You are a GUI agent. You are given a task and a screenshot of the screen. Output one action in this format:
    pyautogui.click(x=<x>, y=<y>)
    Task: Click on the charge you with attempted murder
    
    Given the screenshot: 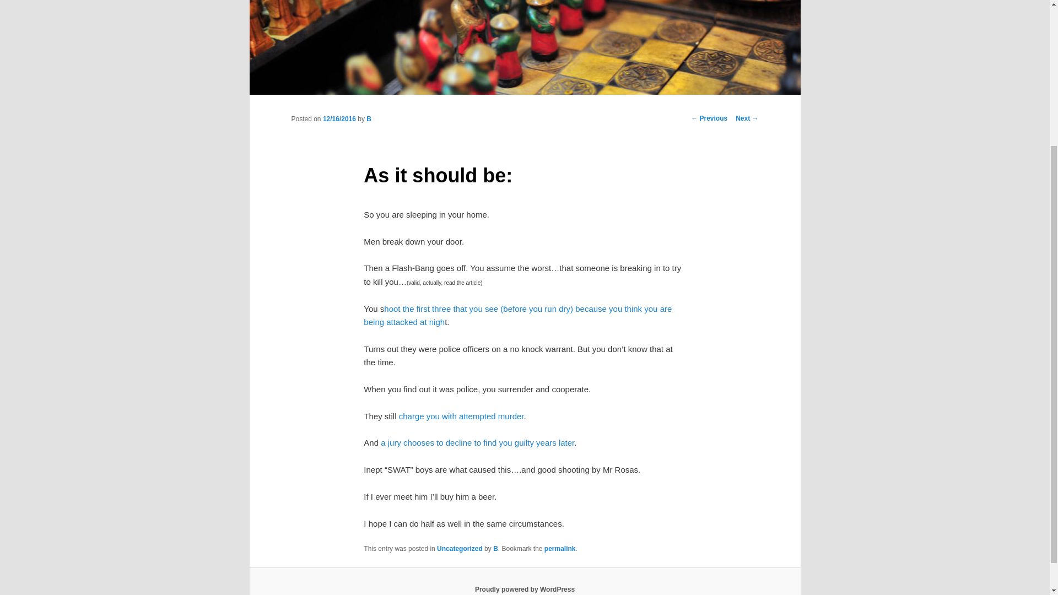 What is the action you would take?
    pyautogui.click(x=461, y=416)
    